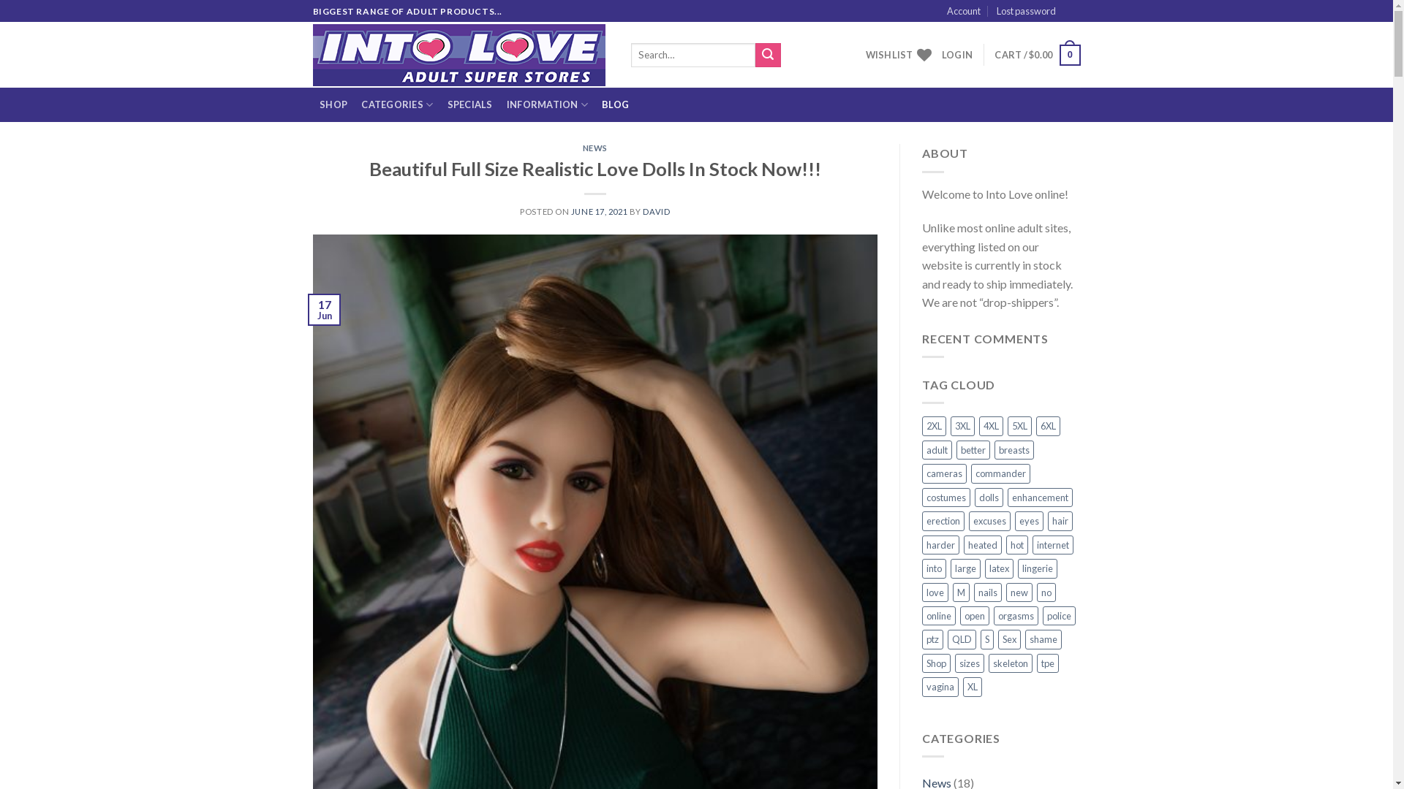  I want to click on sizes, so click(970, 663).